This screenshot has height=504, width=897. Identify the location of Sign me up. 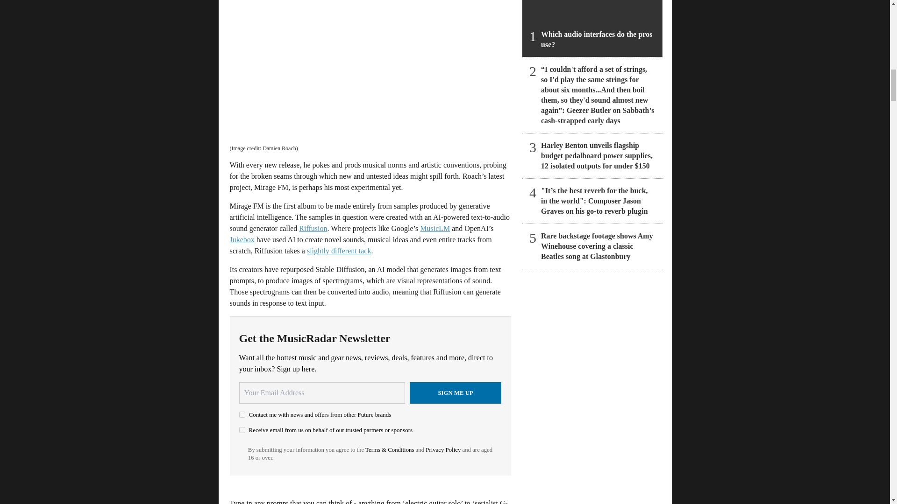
(456, 393).